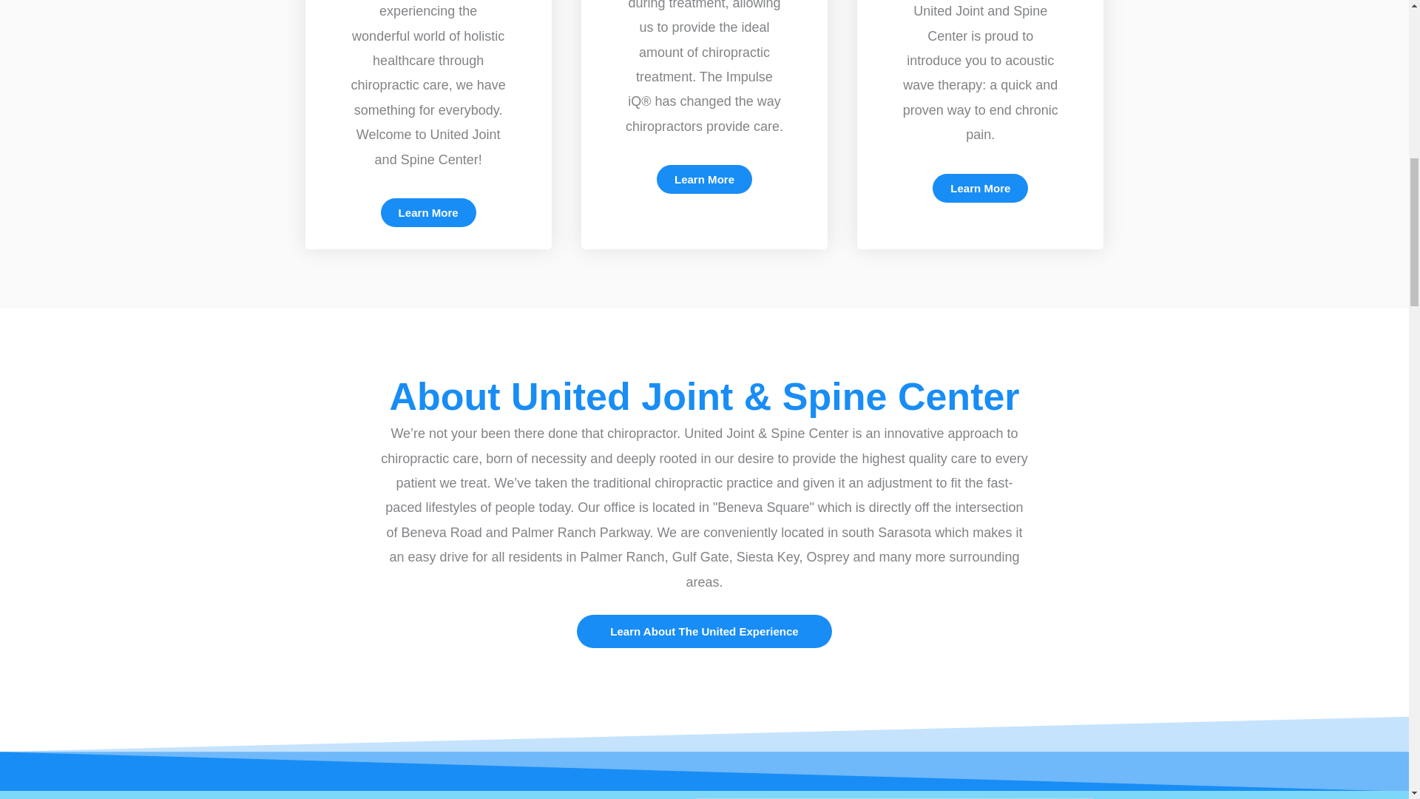 This screenshot has height=799, width=1420. Describe the element at coordinates (427, 212) in the screenshot. I see `Learn More` at that location.